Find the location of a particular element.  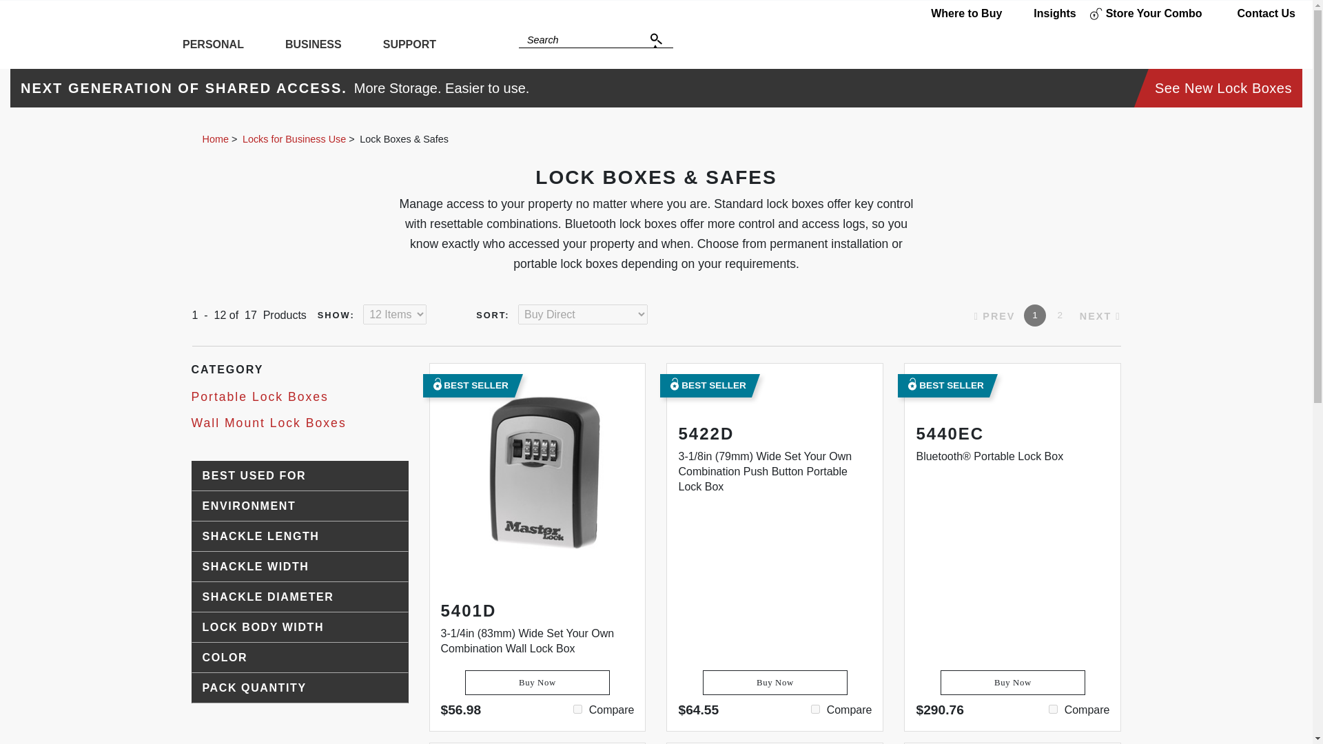

5401D is located at coordinates (577, 708).